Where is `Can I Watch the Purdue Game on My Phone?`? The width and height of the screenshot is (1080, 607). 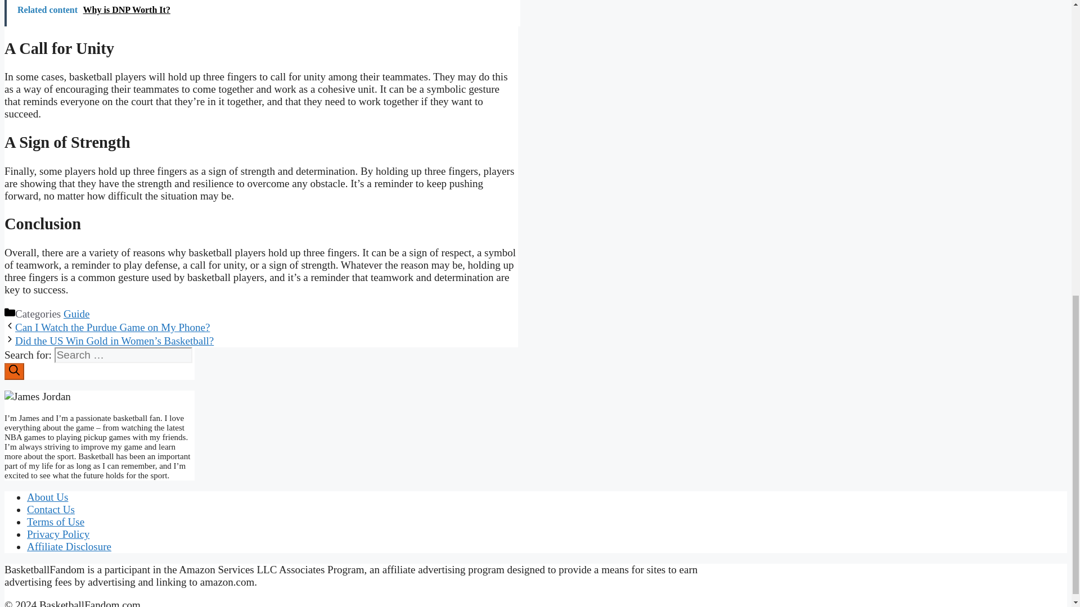
Can I Watch the Purdue Game on My Phone? is located at coordinates (112, 327).